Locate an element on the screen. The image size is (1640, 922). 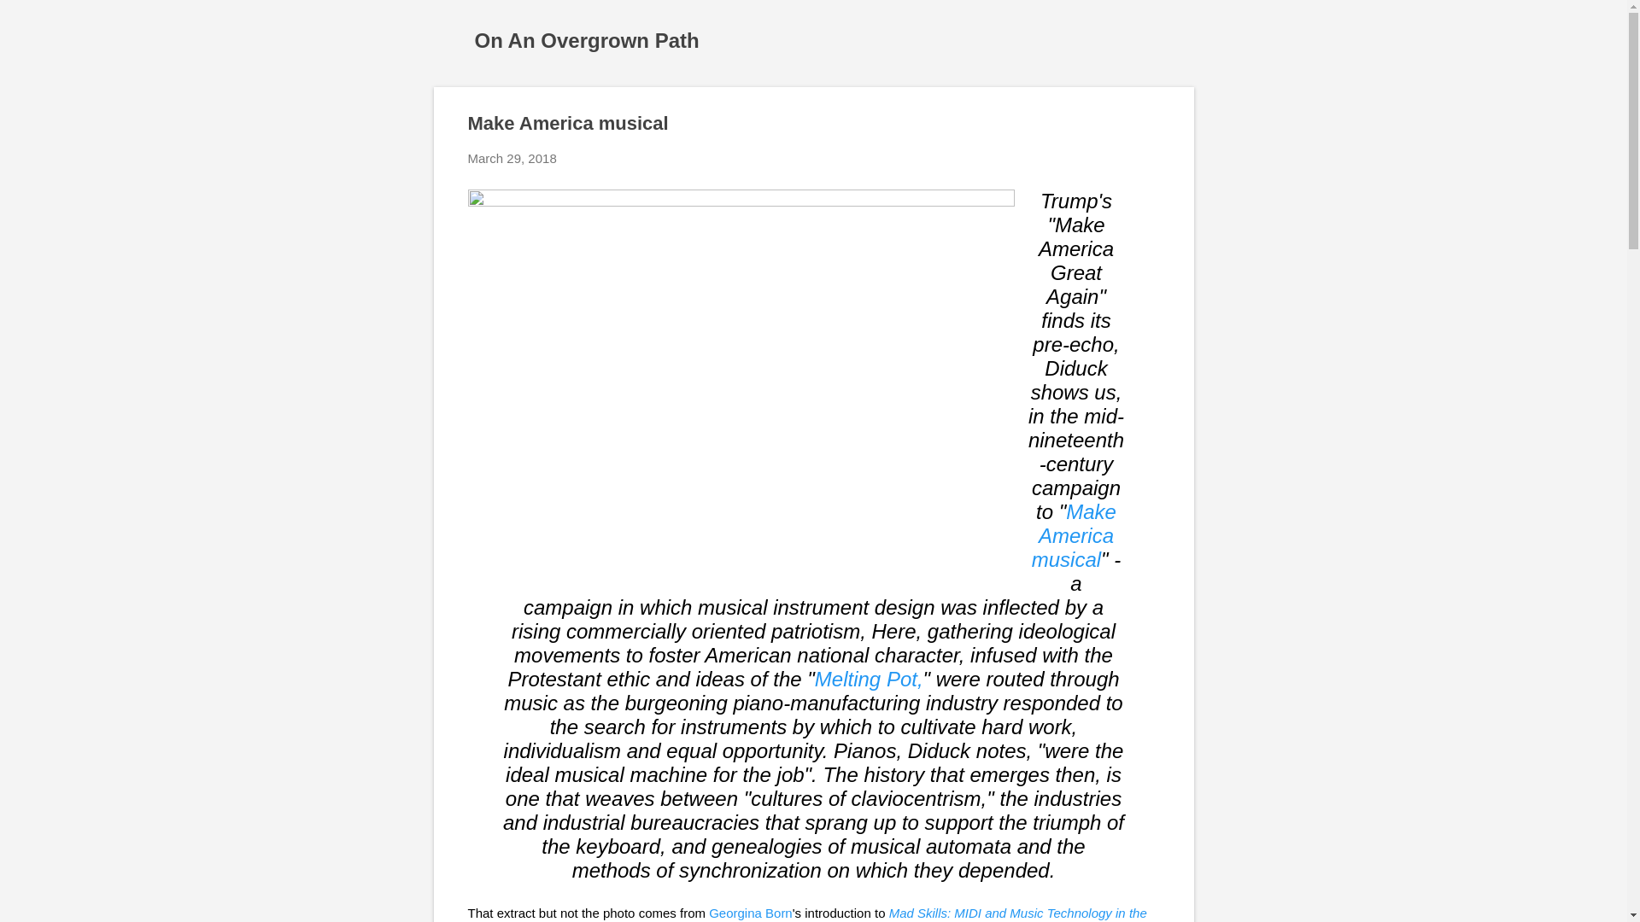
Melting Pot, is located at coordinates (869, 678).